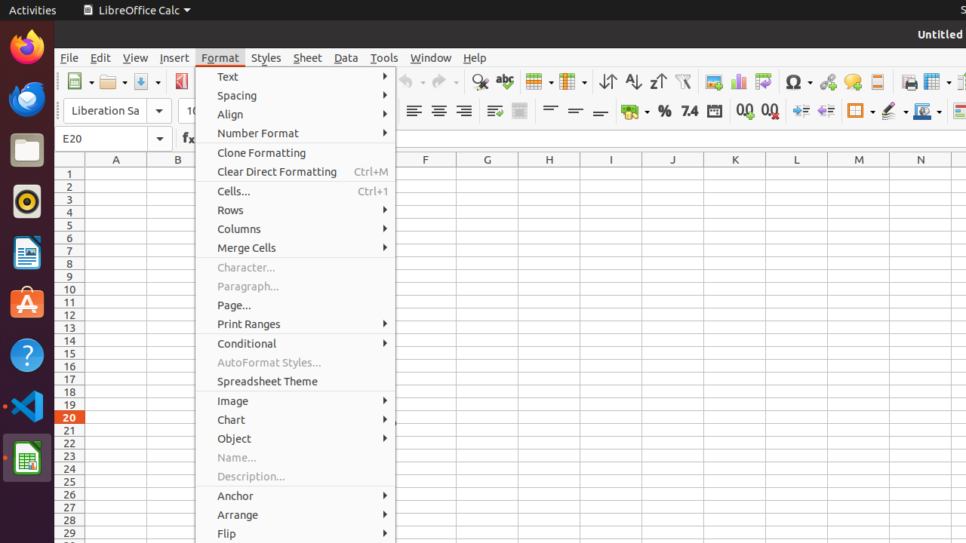 The width and height of the screenshot is (966, 543). I want to click on Print Area, so click(909, 81).